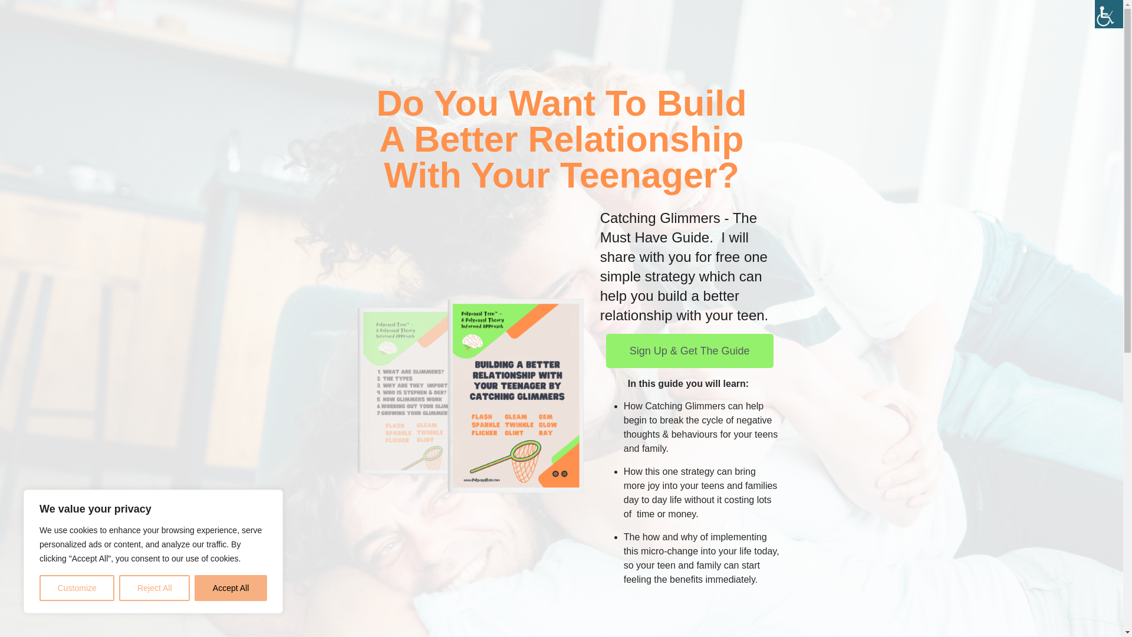 The height and width of the screenshot is (637, 1132). I want to click on Reject All, so click(154, 588).